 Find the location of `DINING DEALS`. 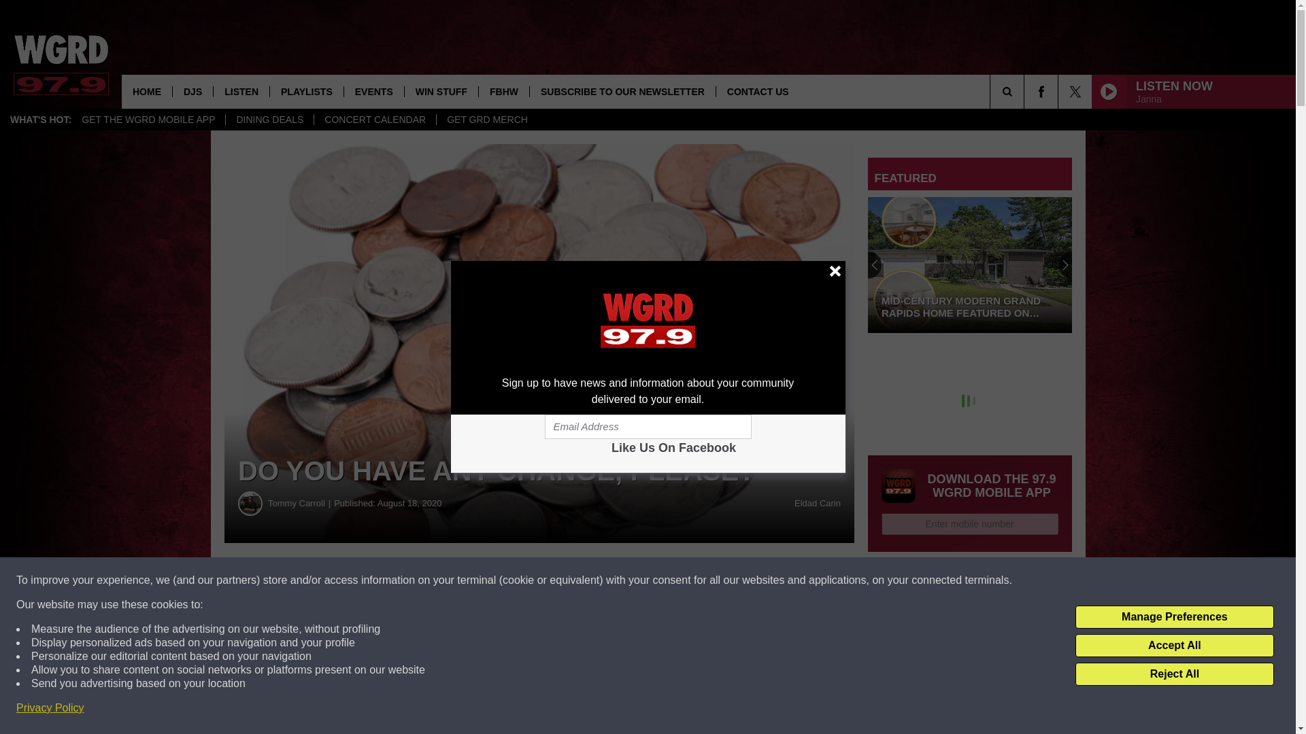

DINING DEALS is located at coordinates (269, 120).